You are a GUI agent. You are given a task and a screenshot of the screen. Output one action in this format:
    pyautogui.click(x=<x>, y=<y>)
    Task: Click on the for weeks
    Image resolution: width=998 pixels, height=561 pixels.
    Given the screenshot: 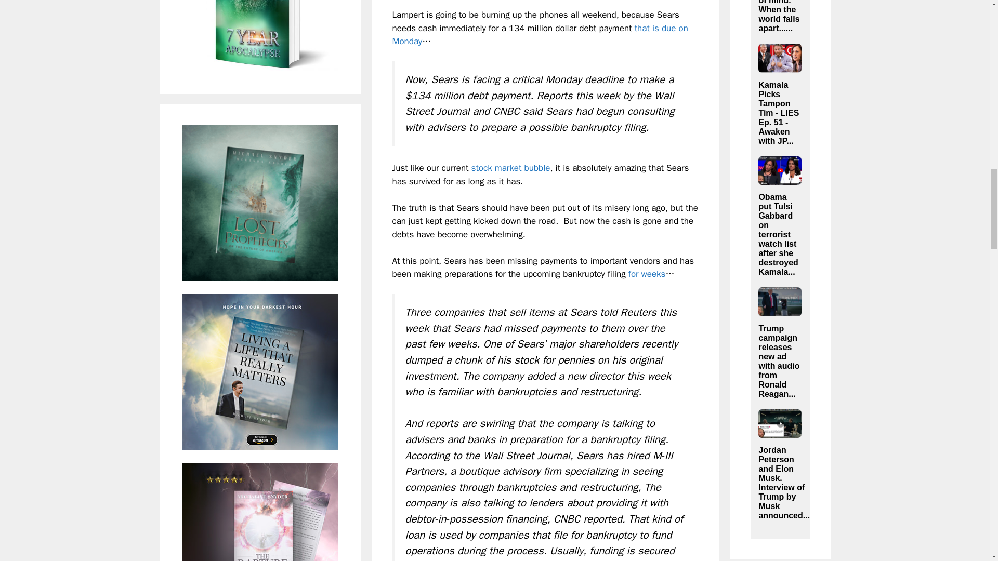 What is the action you would take?
    pyautogui.click(x=647, y=274)
    